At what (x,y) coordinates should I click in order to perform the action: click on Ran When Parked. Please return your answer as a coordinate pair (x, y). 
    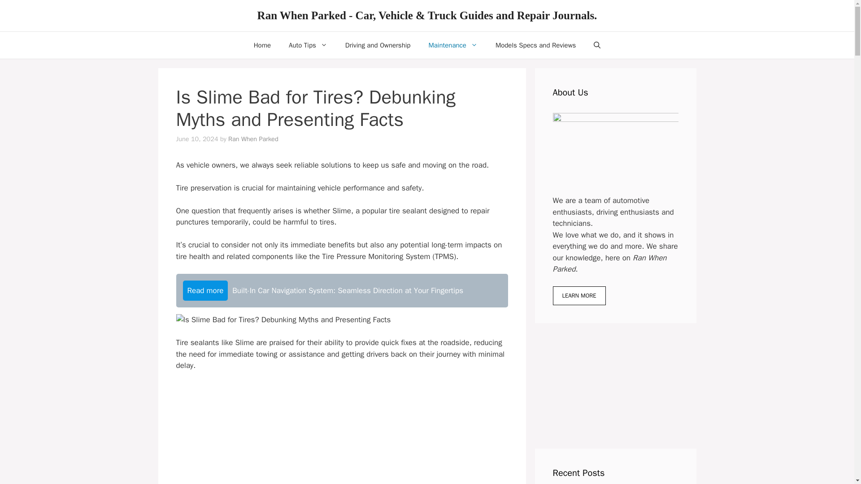
    Looking at the image, I should click on (253, 139).